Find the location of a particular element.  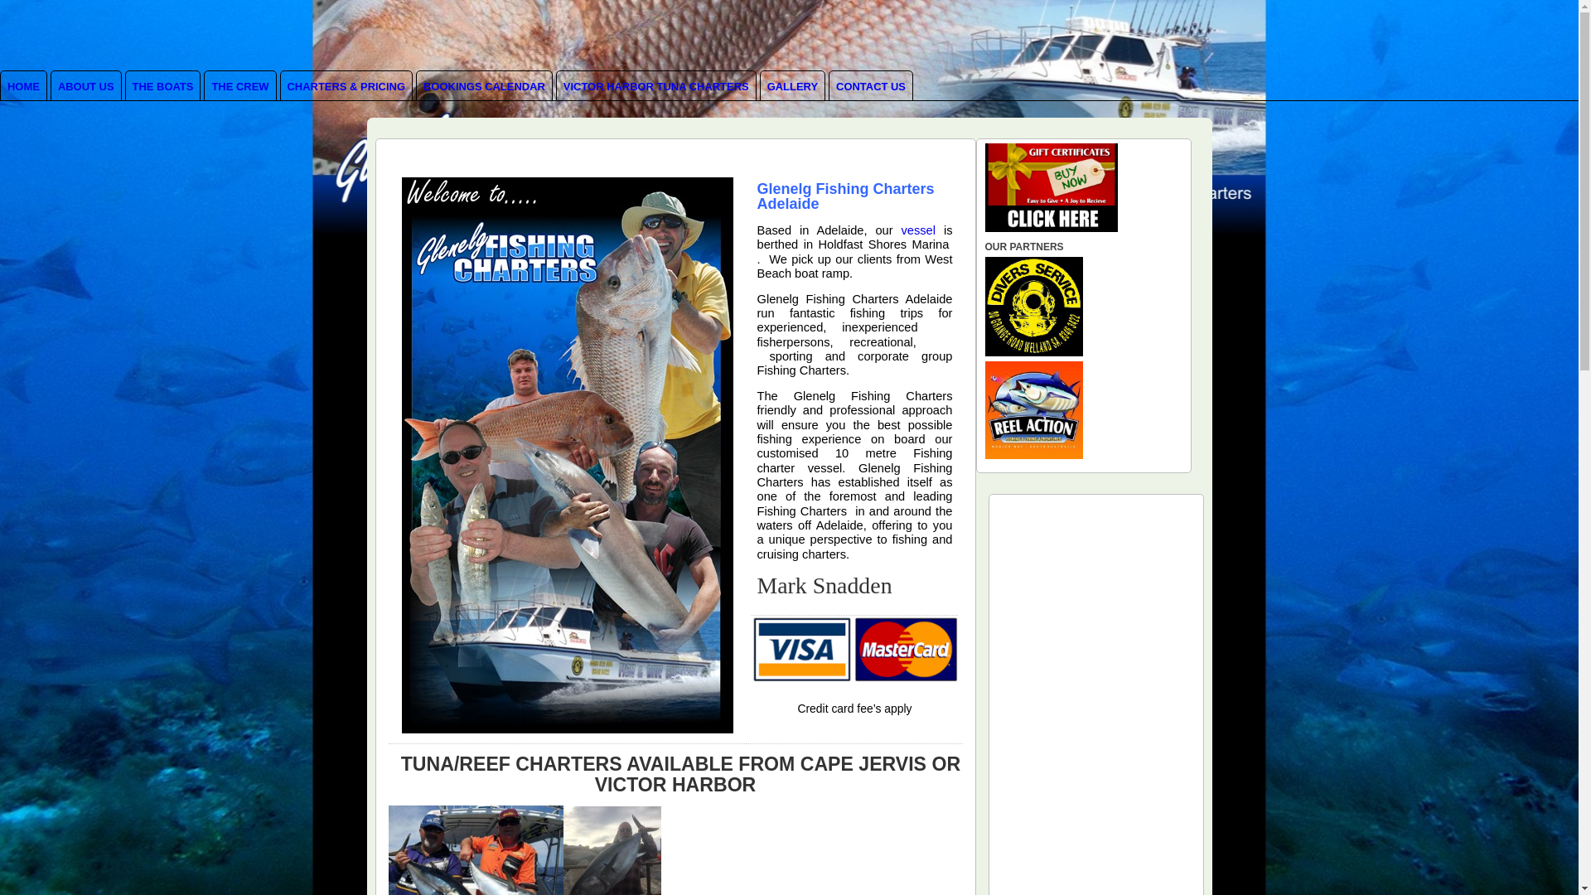

OUR PARTNERS is located at coordinates (1033, 353).